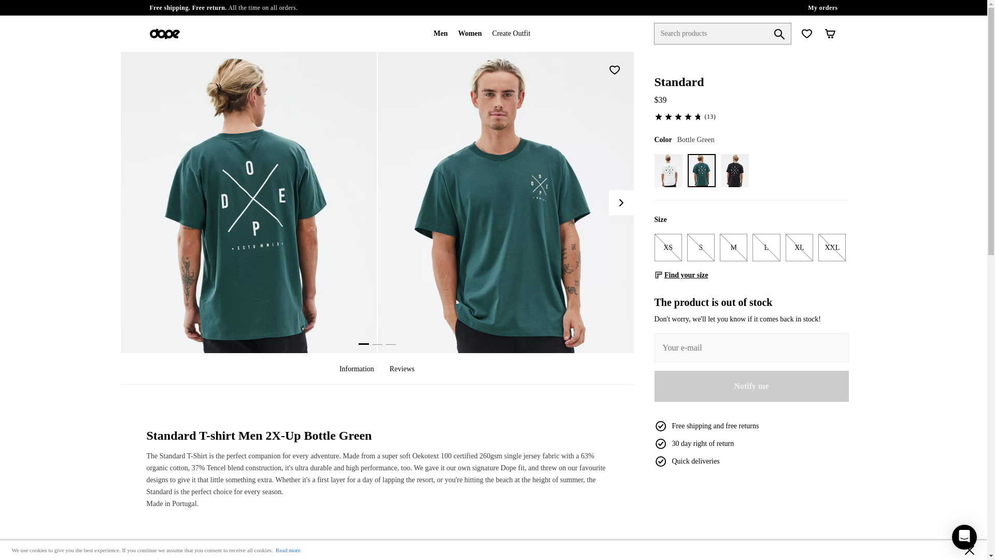  Describe the element at coordinates (402, 369) in the screenshot. I see `Reviews` at that location.